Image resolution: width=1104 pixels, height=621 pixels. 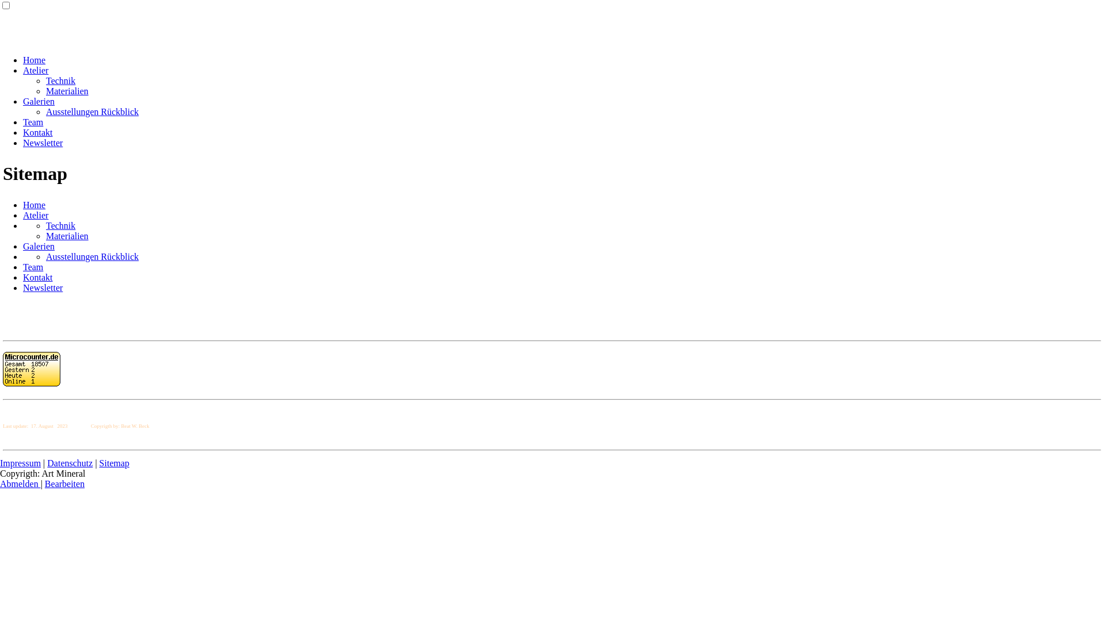 What do you see at coordinates (33, 122) in the screenshot?
I see `Team` at bounding box center [33, 122].